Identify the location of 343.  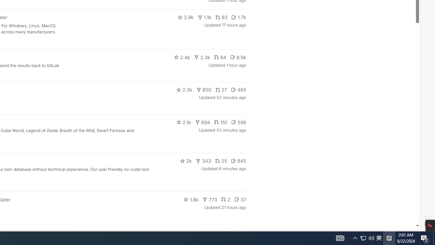
(204, 161).